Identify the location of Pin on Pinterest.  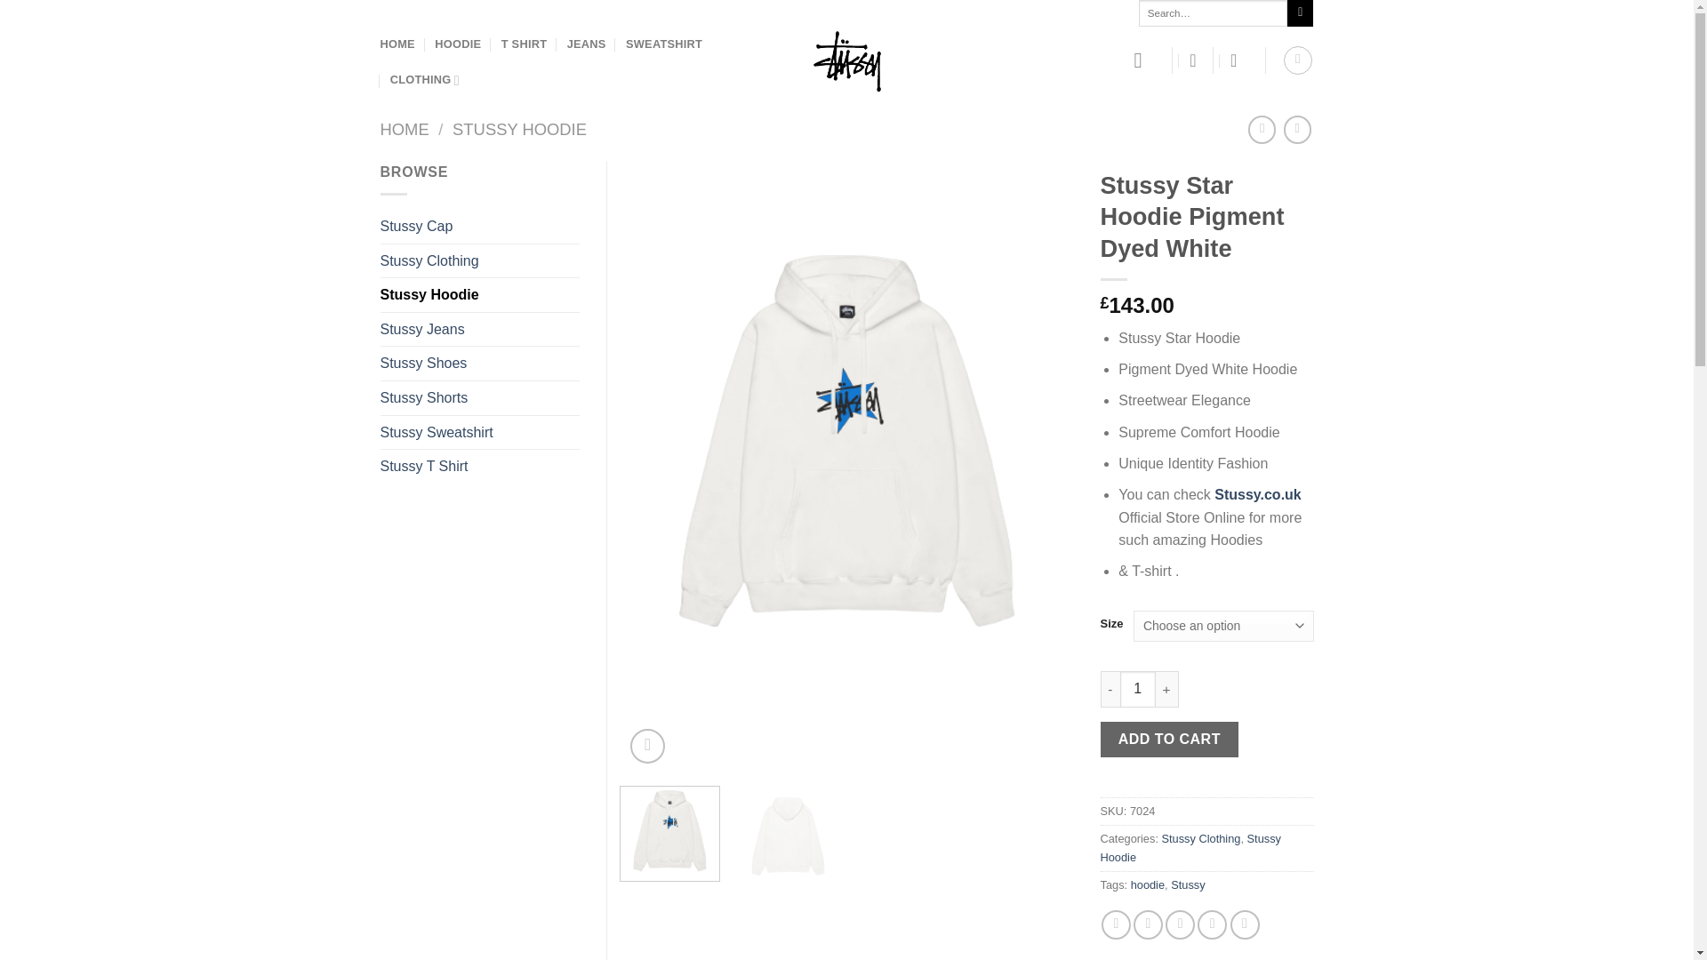
(1213, 924).